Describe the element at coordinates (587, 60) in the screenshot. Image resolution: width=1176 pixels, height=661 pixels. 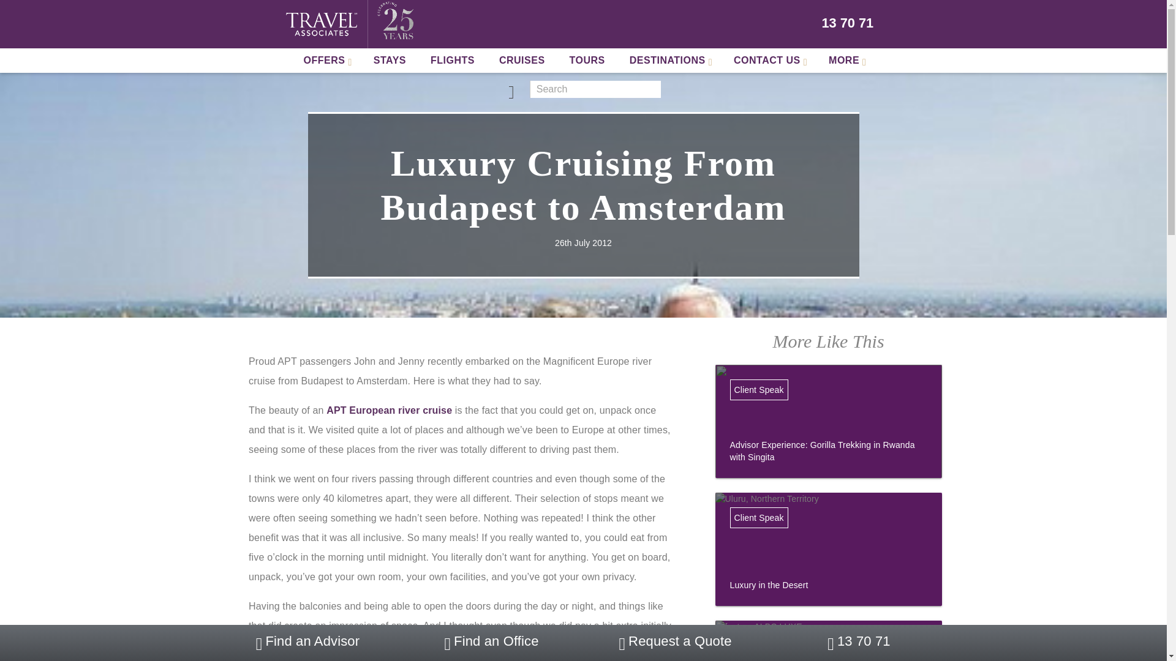
I see `TOURS` at that location.